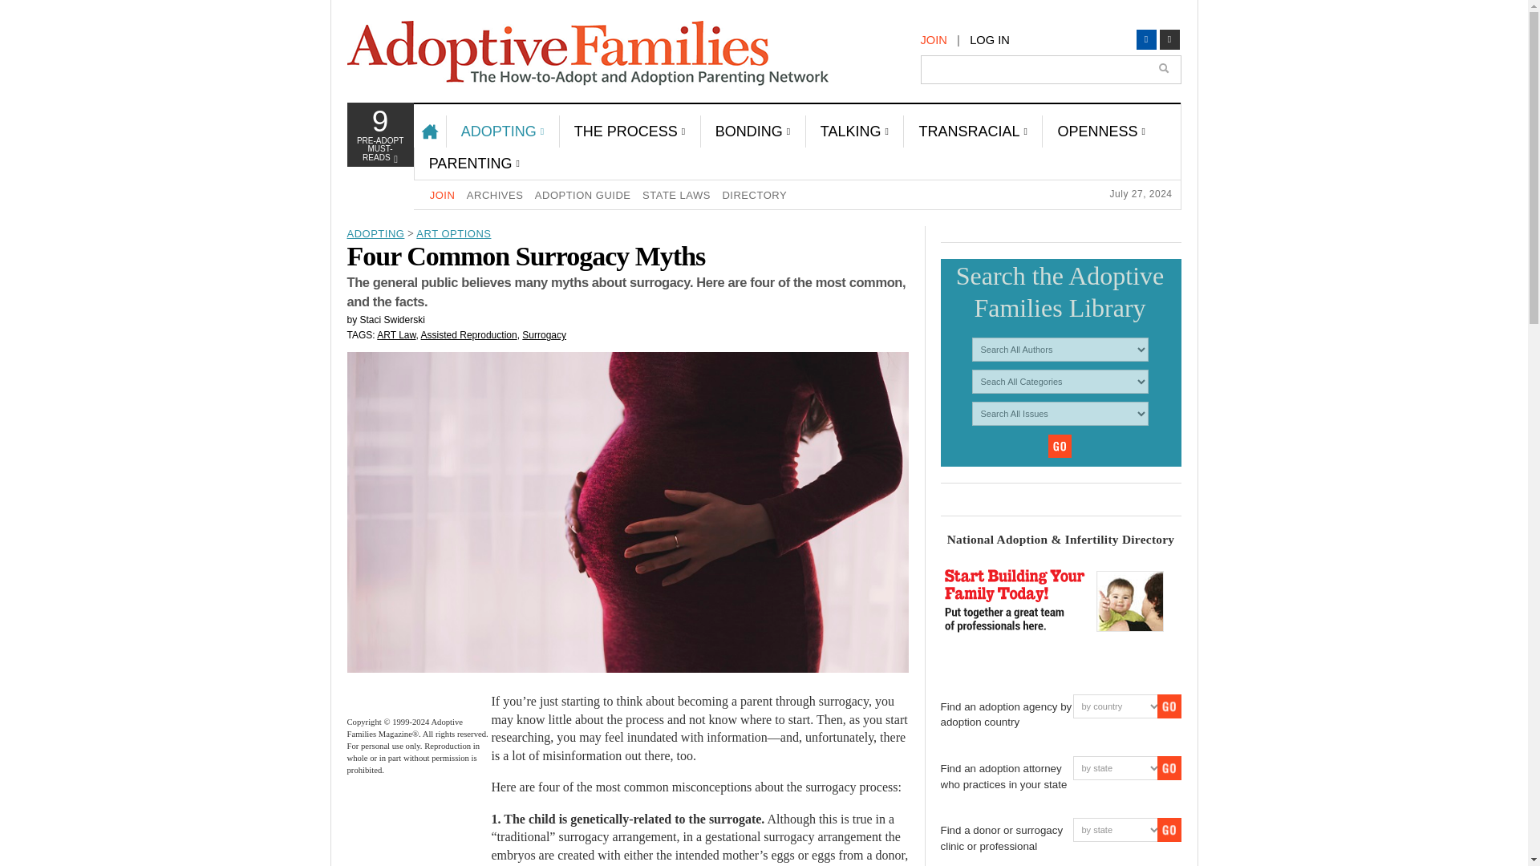 The width and height of the screenshot is (1540, 866). What do you see at coordinates (1169, 38) in the screenshot?
I see `Pinterest` at bounding box center [1169, 38].